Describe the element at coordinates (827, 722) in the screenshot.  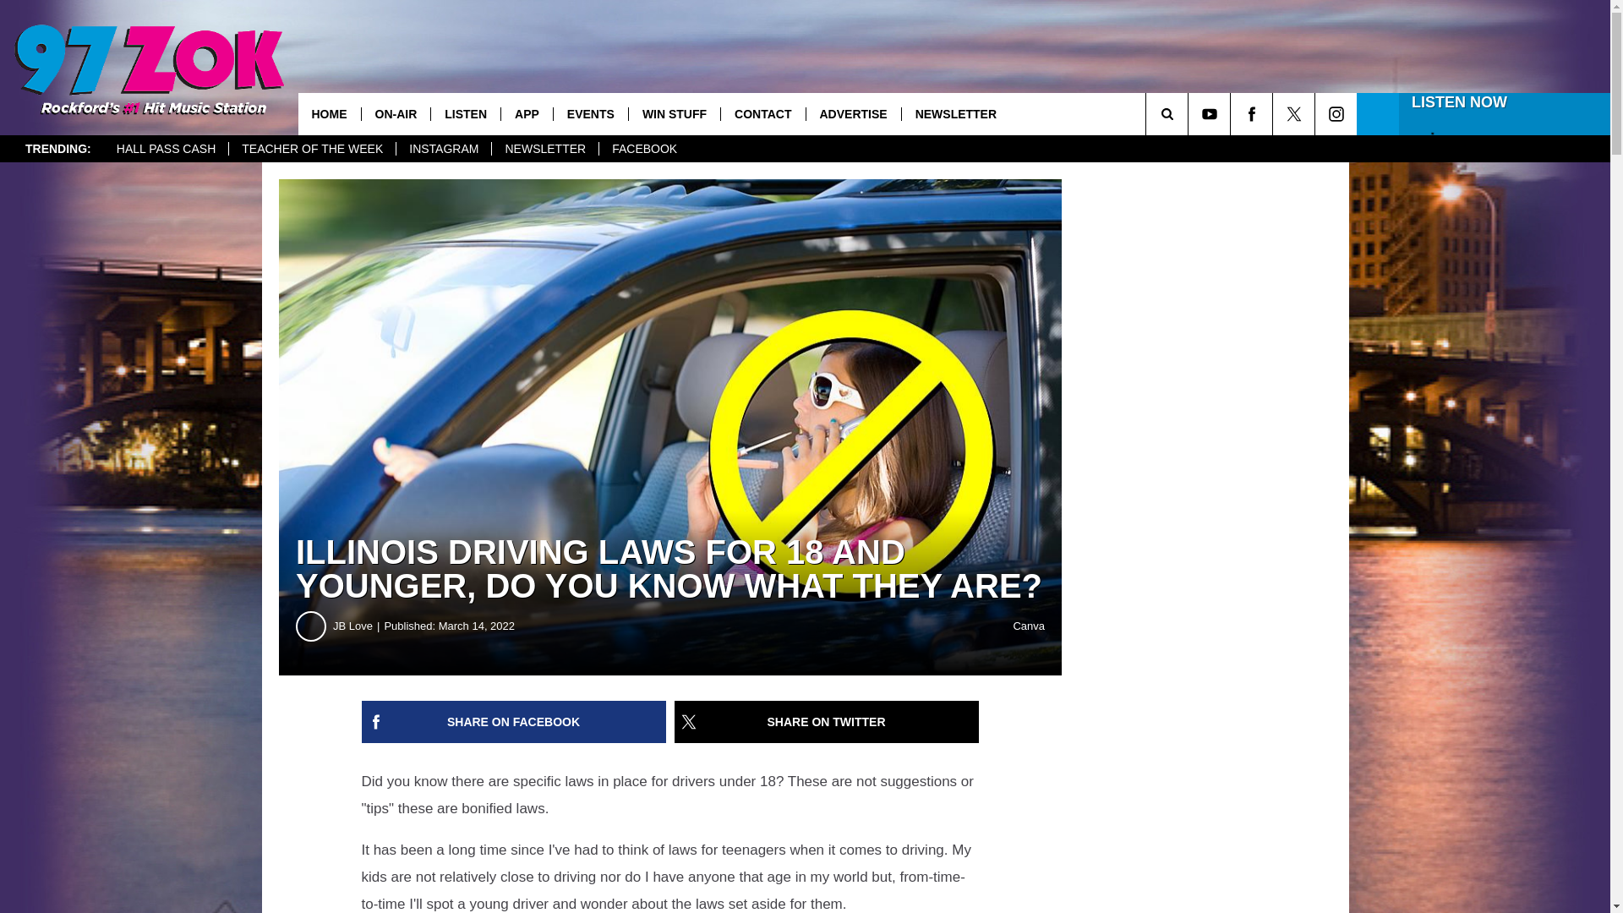
I see `Share on Twitter` at that location.